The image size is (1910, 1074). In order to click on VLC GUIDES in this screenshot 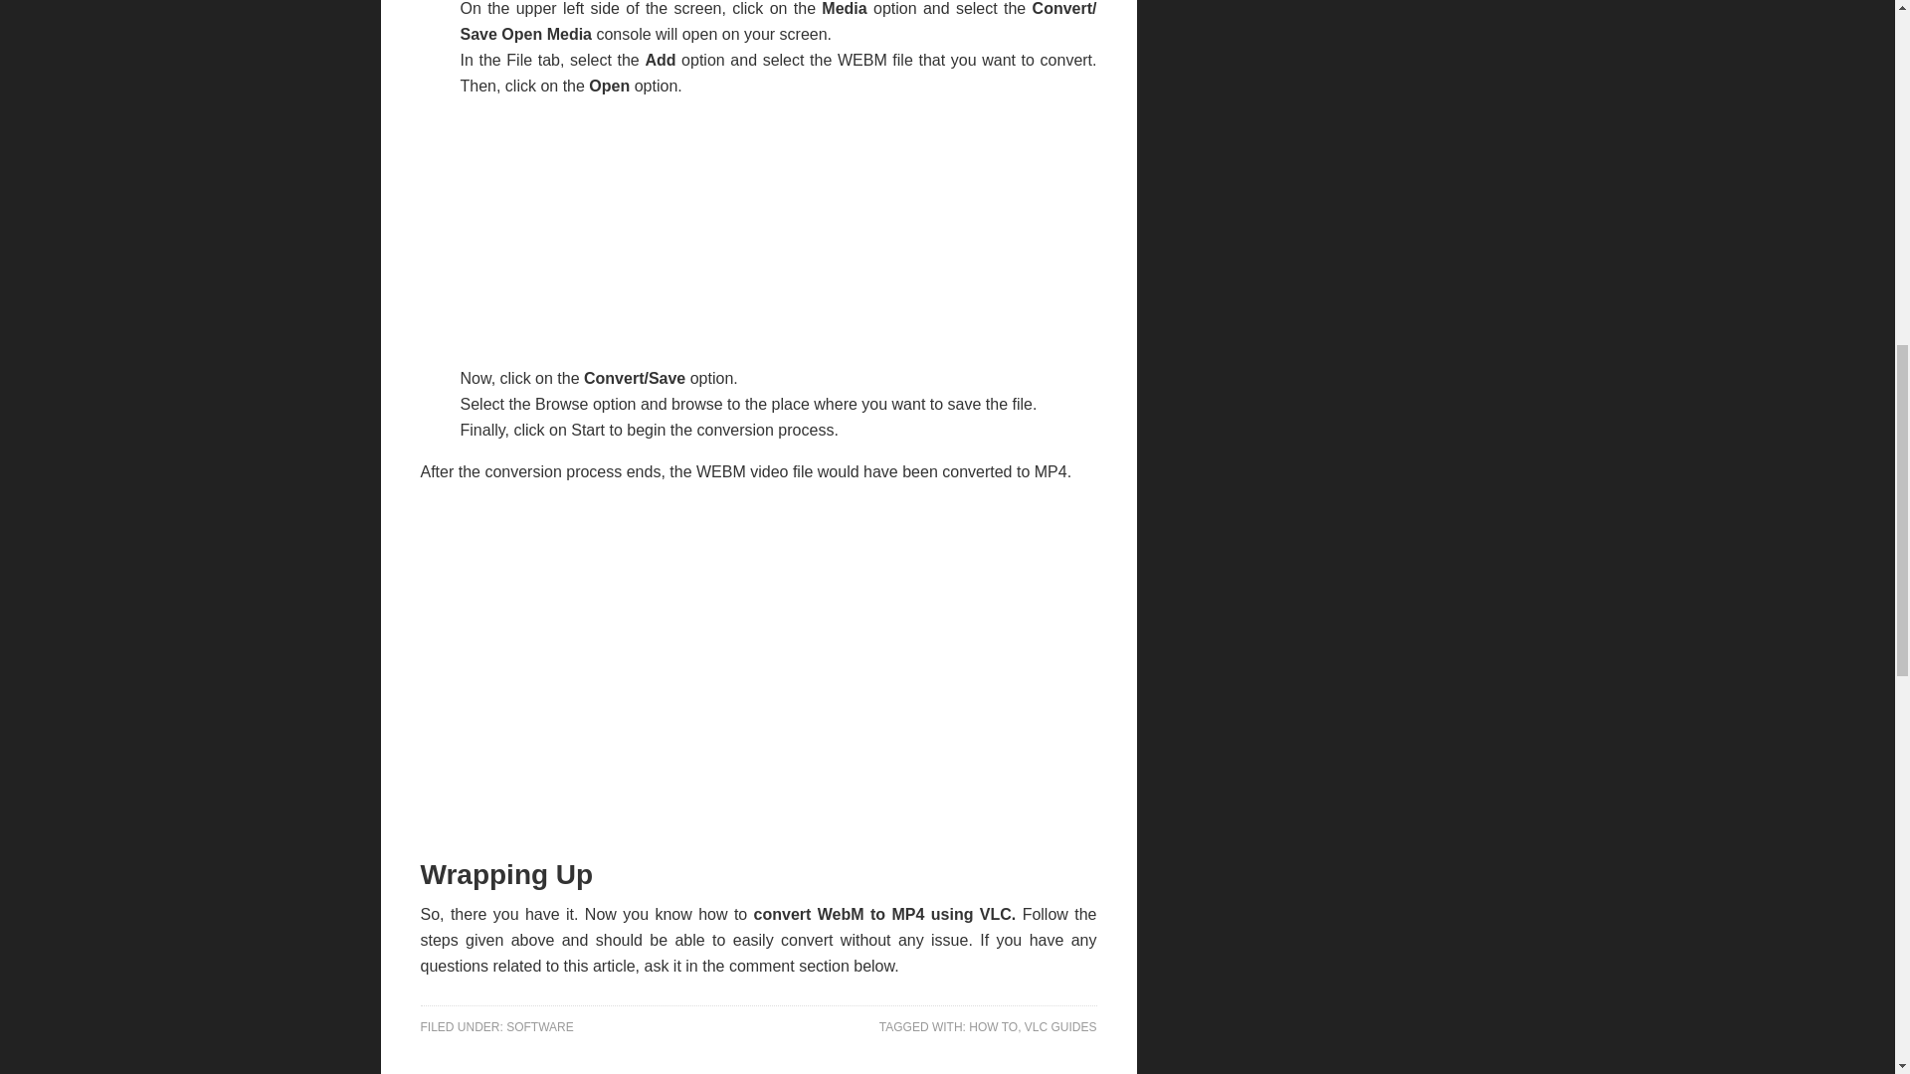, I will do `click(1060, 1027)`.